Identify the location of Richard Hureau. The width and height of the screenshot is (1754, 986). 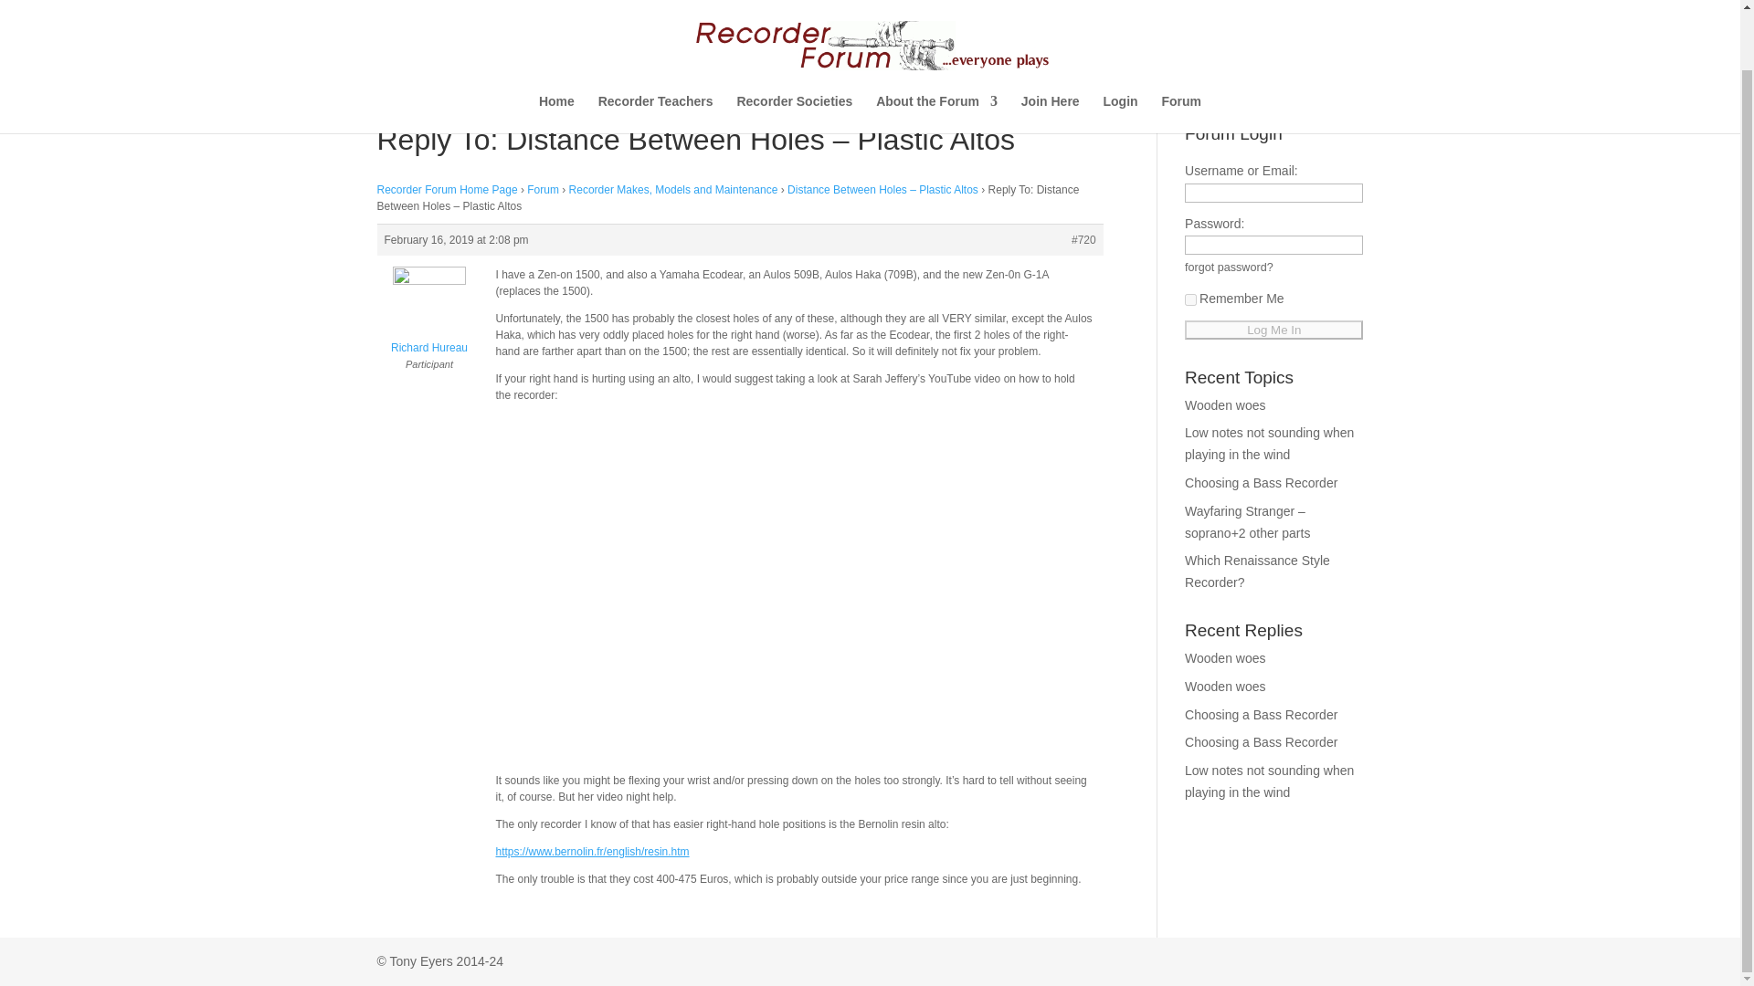
(428, 315).